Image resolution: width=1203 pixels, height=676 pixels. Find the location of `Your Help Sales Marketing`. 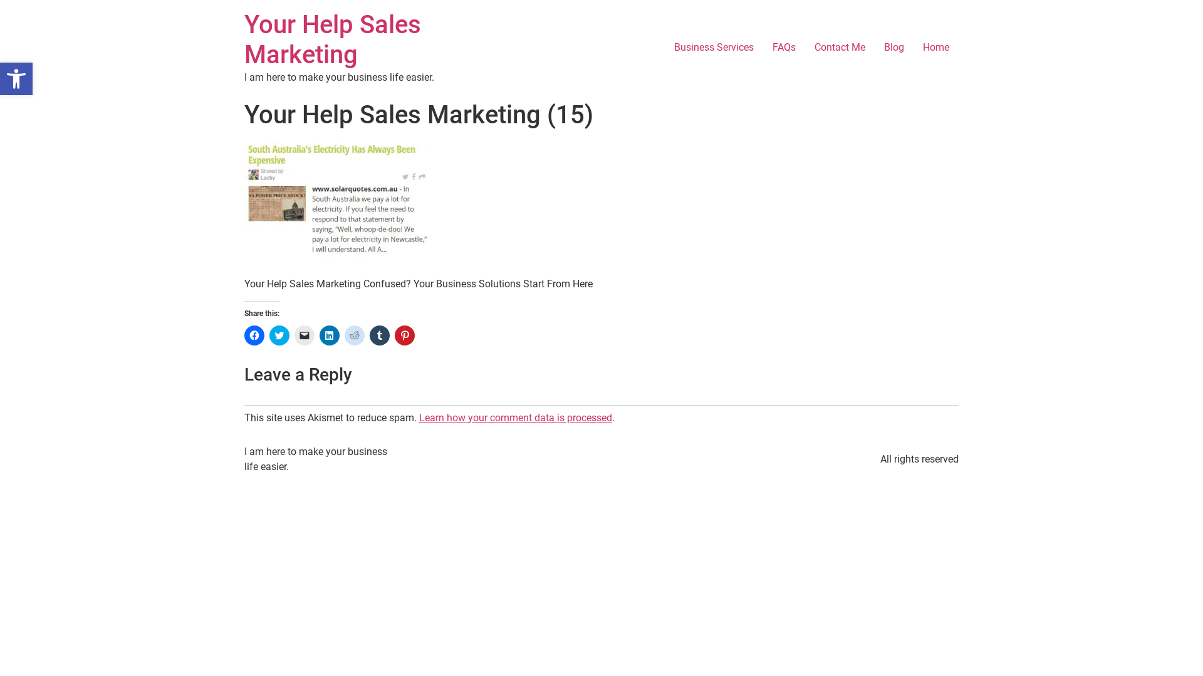

Your Help Sales Marketing is located at coordinates (333, 40).